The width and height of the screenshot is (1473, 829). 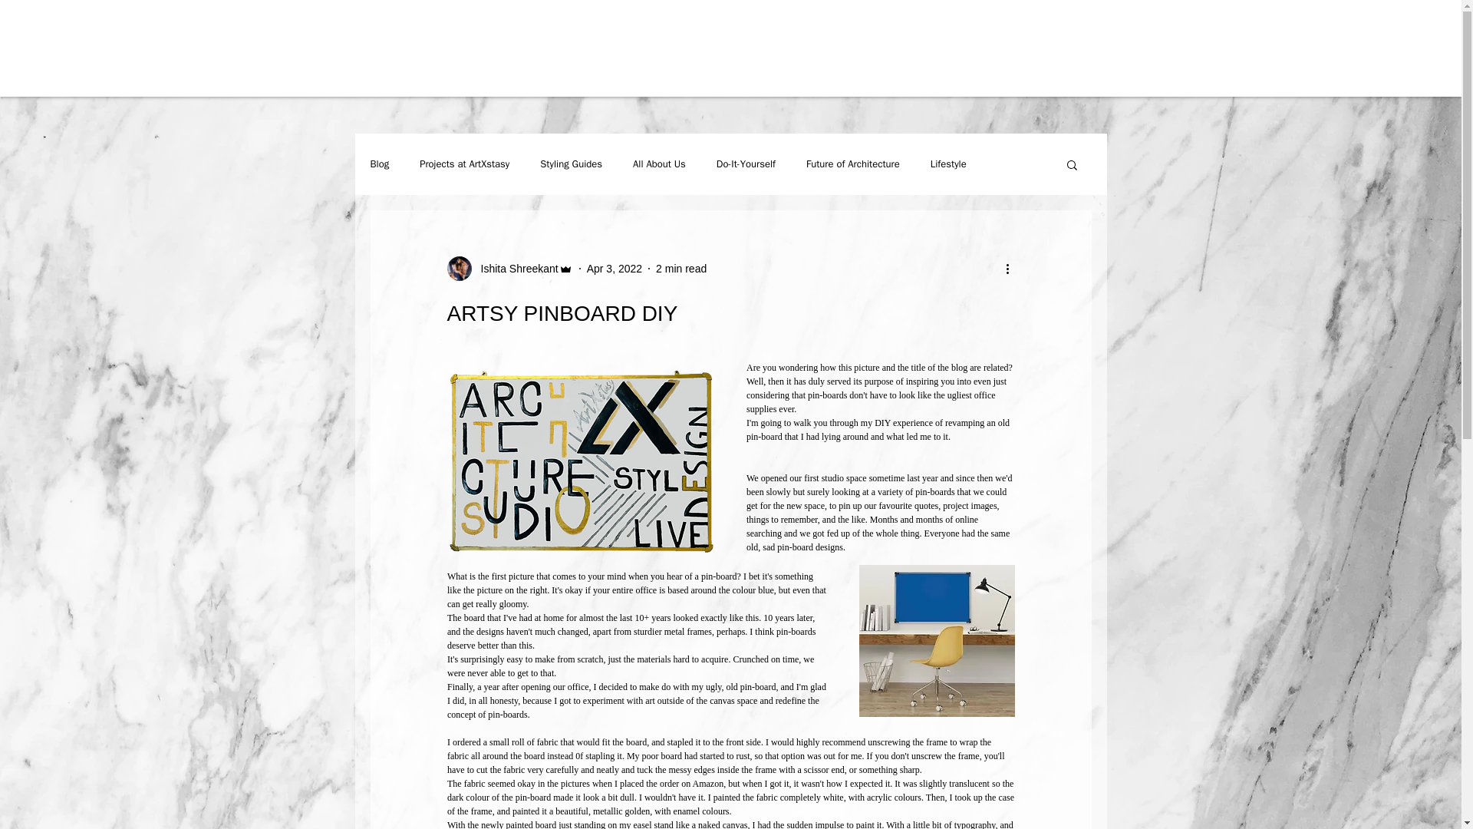 What do you see at coordinates (681, 269) in the screenshot?
I see `2 min read` at bounding box center [681, 269].